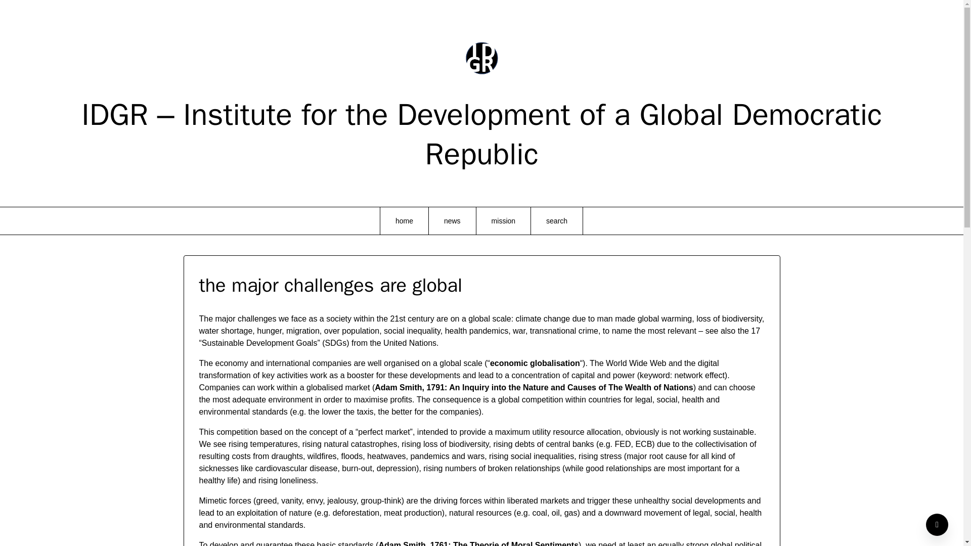 Image resolution: width=971 pixels, height=546 pixels. Describe the element at coordinates (557, 221) in the screenshot. I see `search` at that location.